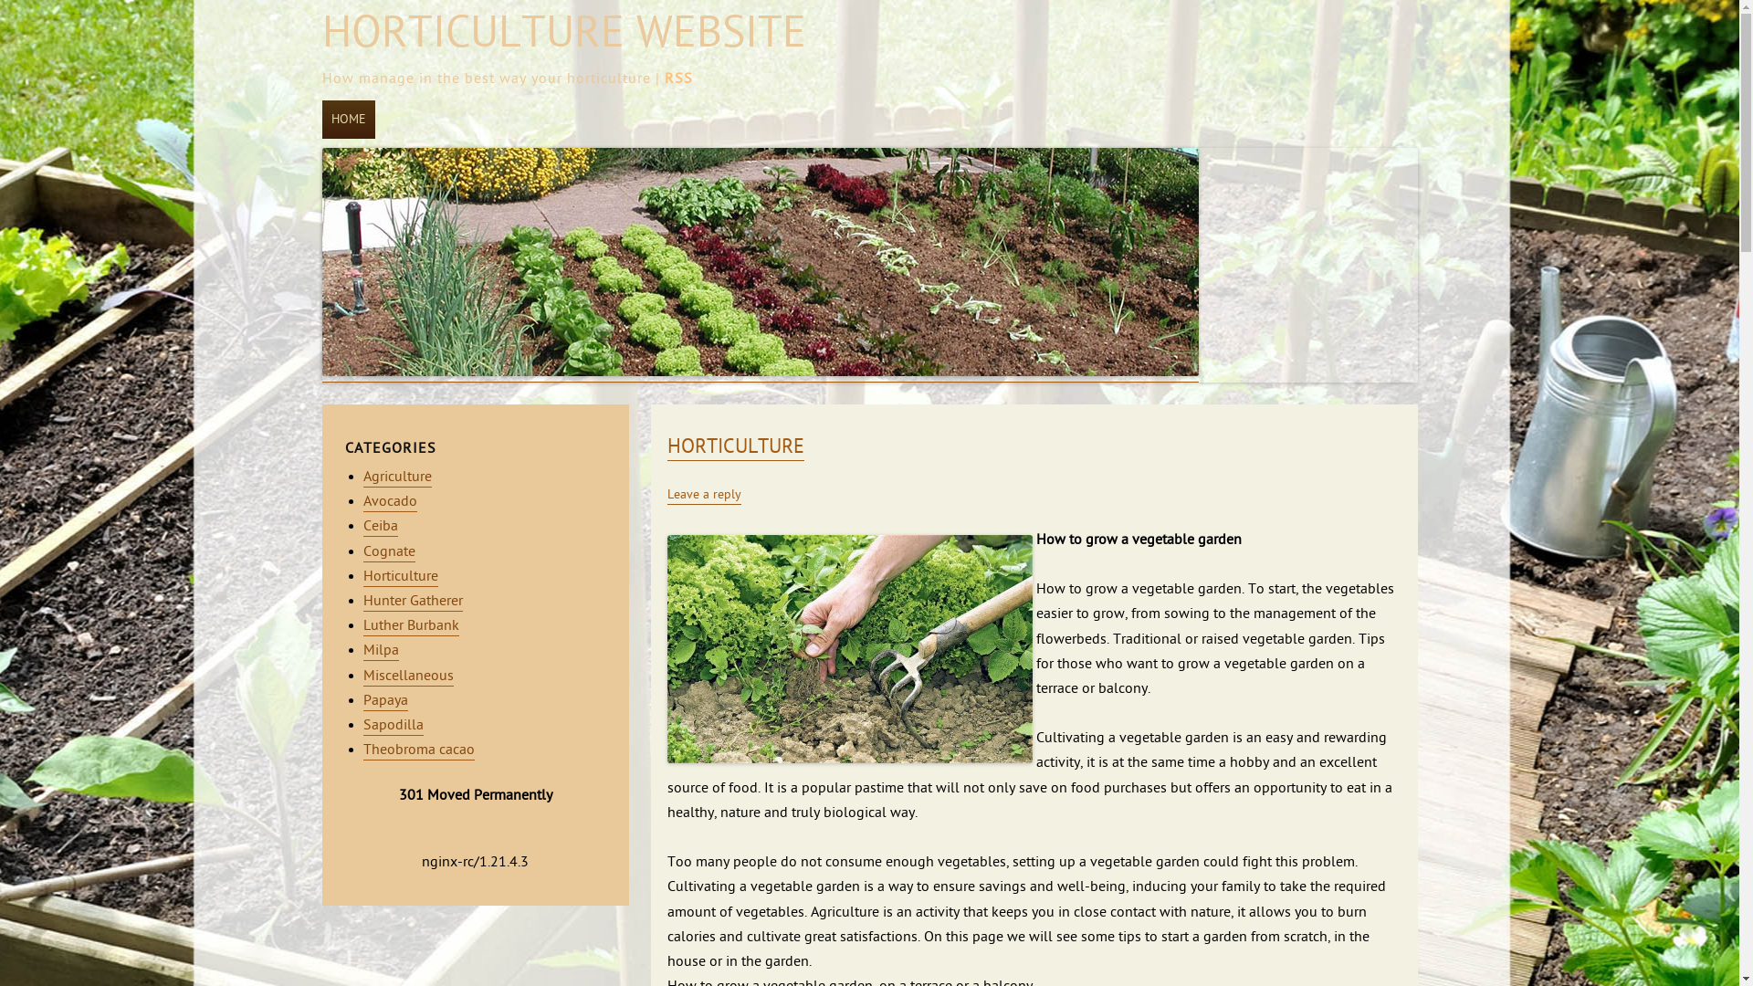 Image resolution: width=1753 pixels, height=986 pixels. I want to click on Horticulture, so click(401, 577).